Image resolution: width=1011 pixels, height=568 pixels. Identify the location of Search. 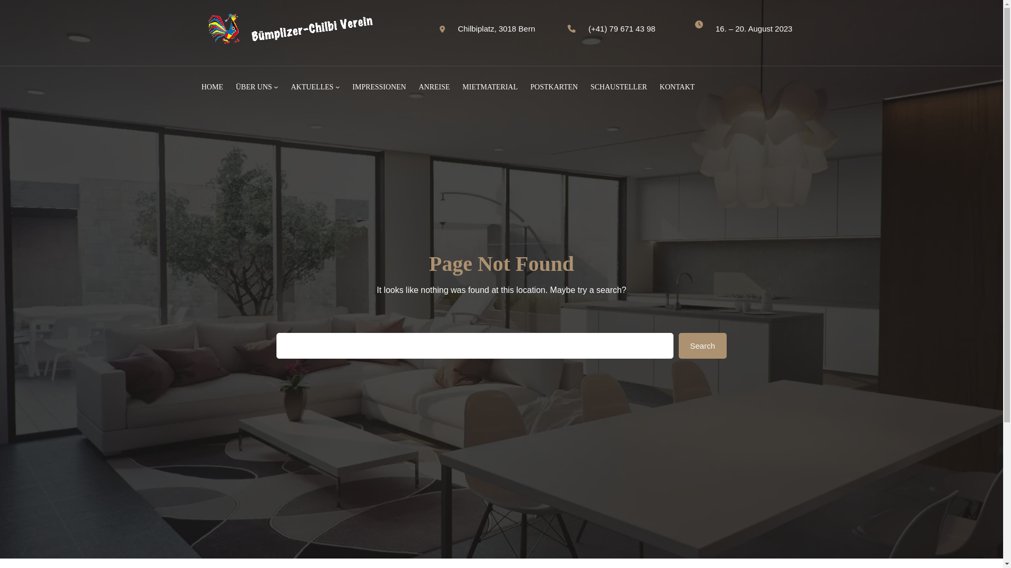
(702, 346).